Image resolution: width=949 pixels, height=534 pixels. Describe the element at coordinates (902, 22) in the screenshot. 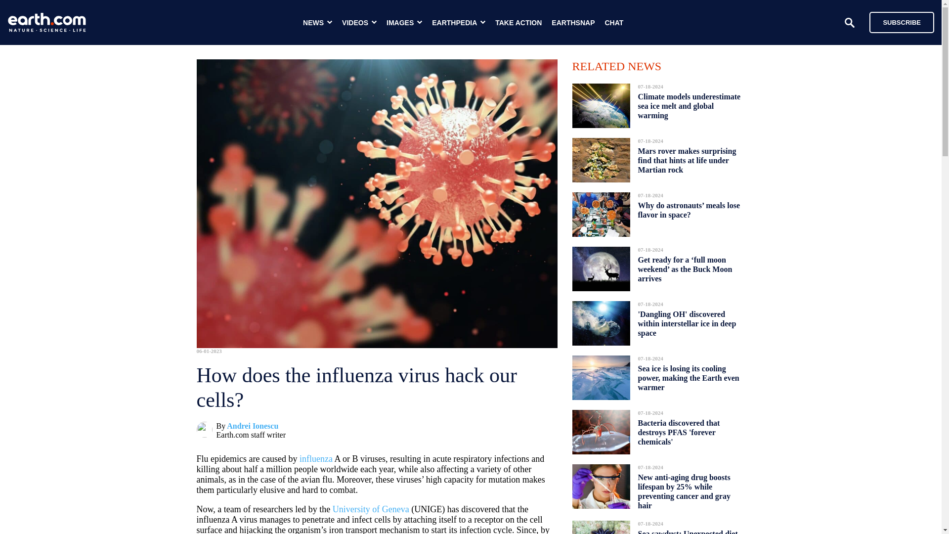

I see `SUBSCRIBE` at that location.